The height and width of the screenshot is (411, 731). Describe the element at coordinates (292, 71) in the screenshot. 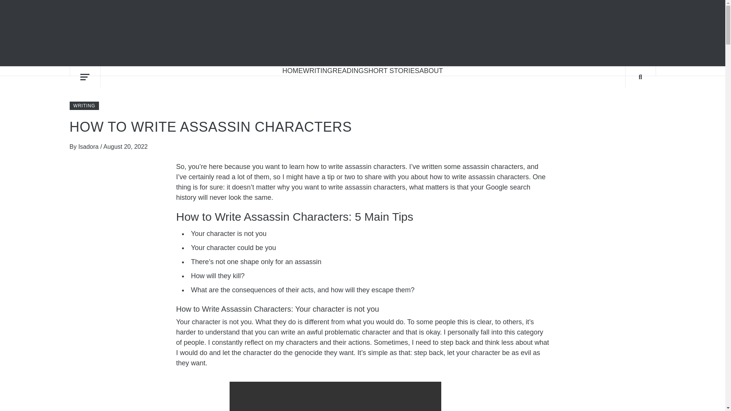

I see `HOME` at that location.